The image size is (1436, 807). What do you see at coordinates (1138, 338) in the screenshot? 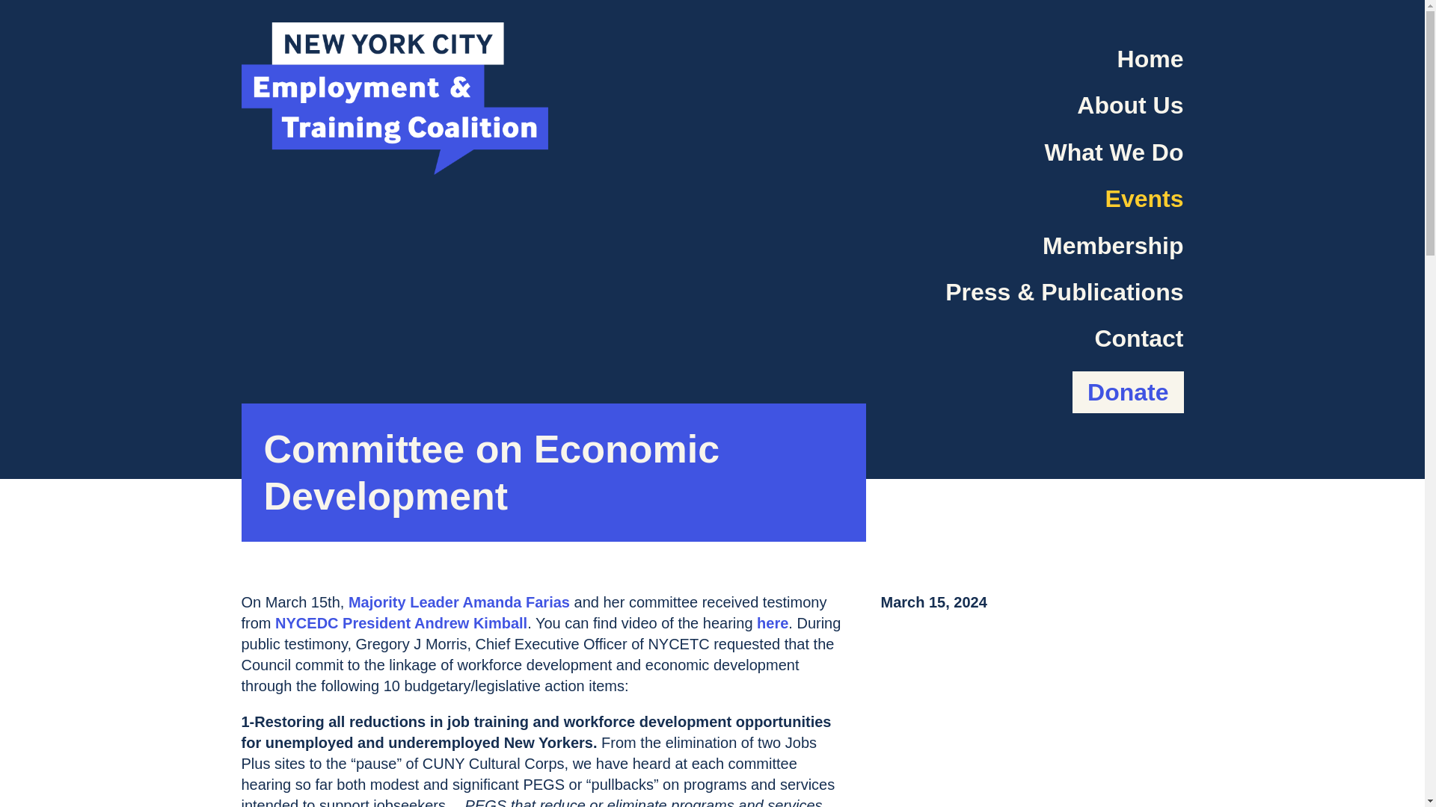
I see `Contact` at bounding box center [1138, 338].